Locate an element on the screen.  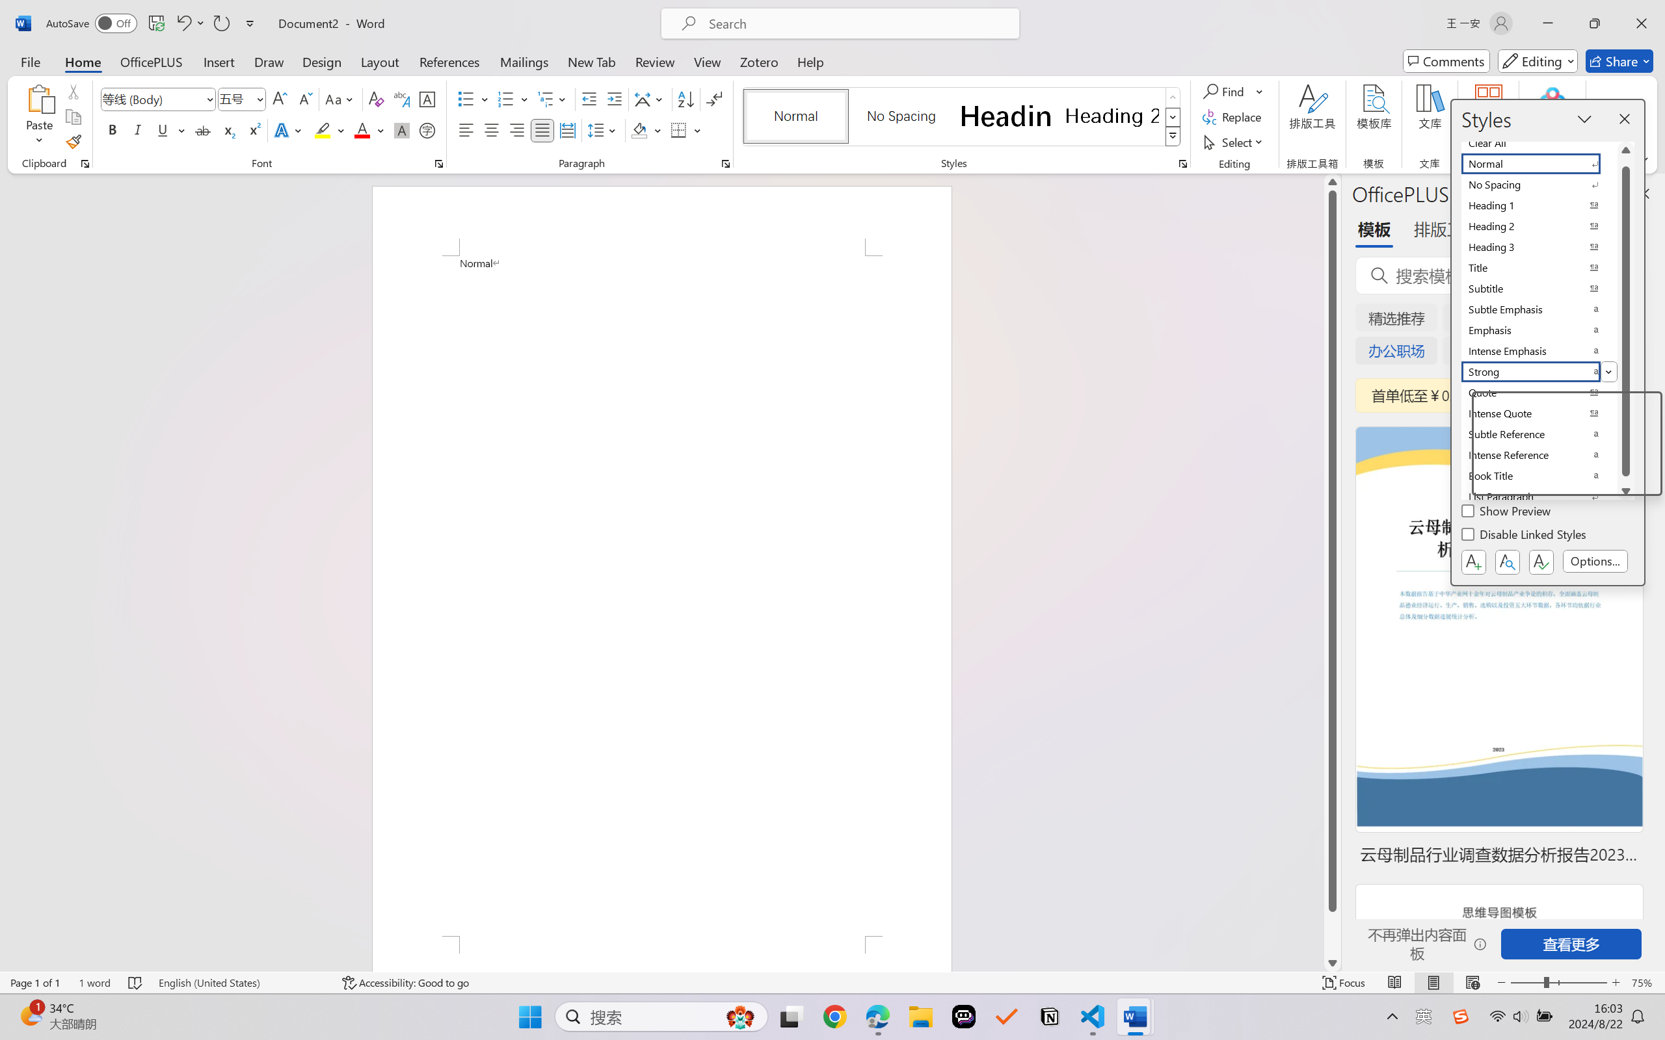
Change Case is located at coordinates (340, 99).